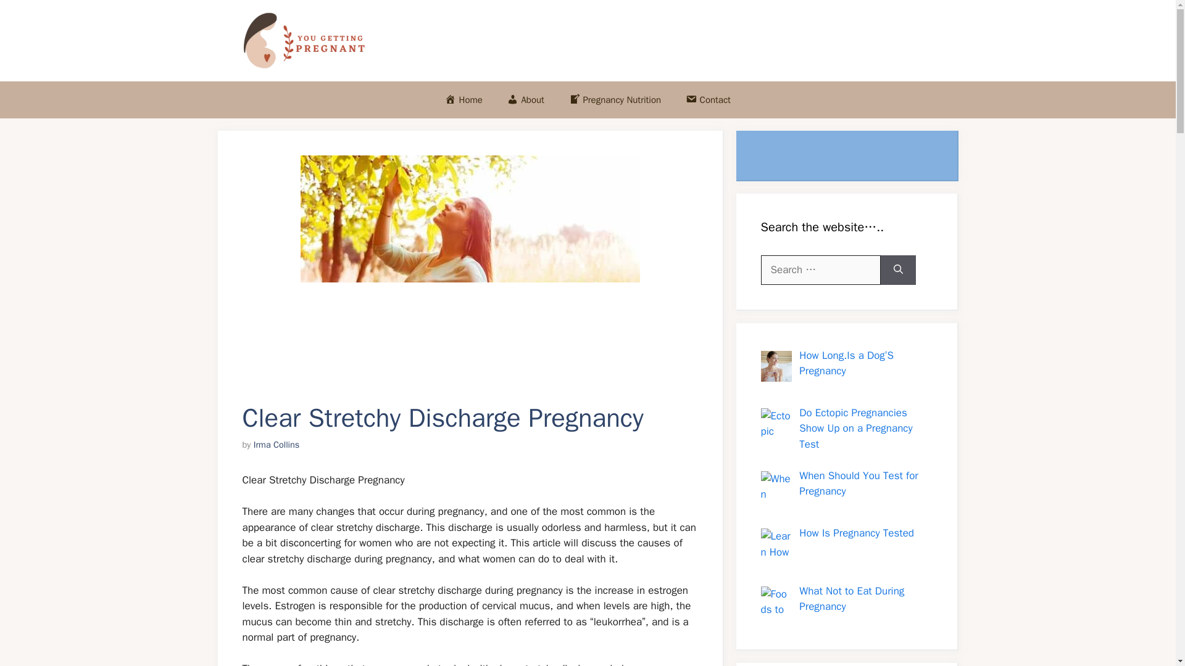 The image size is (1185, 666). Describe the element at coordinates (526, 100) in the screenshot. I see `About` at that location.